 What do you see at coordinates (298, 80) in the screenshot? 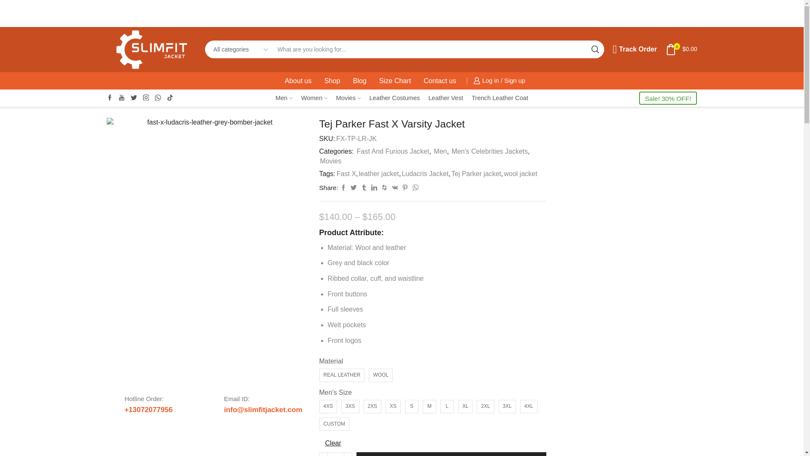
I see `About us` at bounding box center [298, 80].